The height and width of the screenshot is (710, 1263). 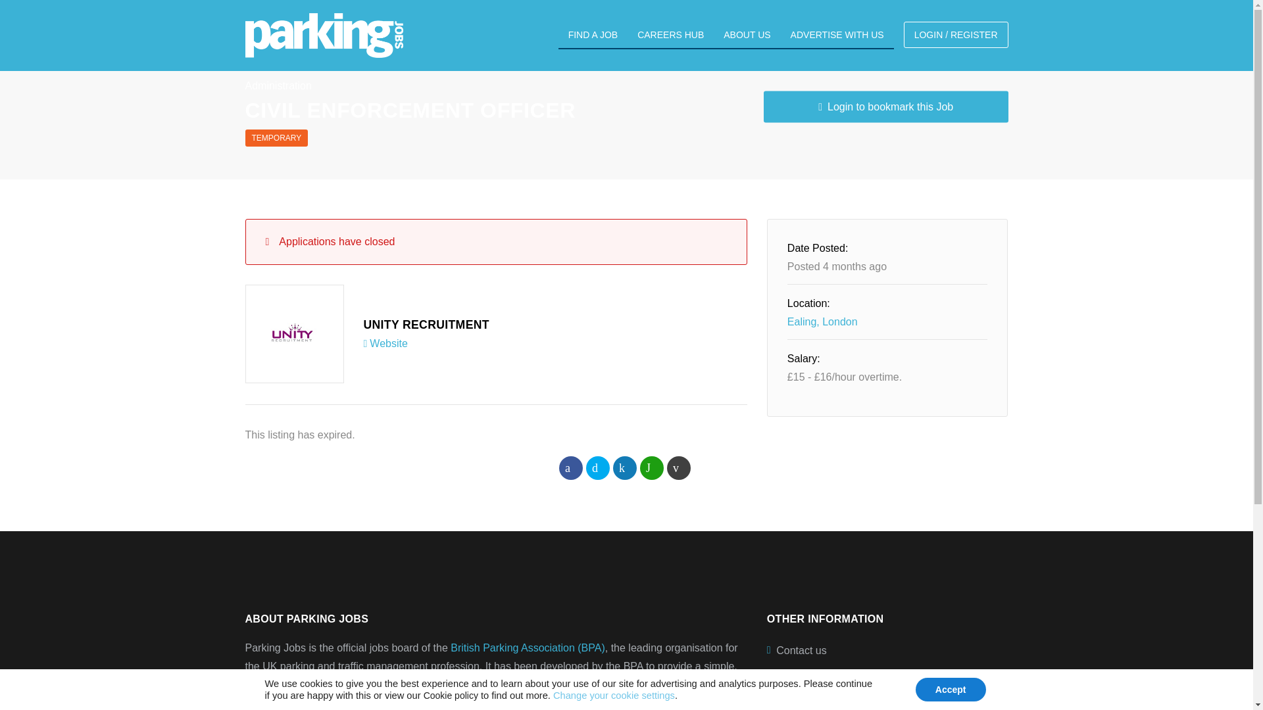 I want to click on Share on Facebook, so click(x=571, y=468).